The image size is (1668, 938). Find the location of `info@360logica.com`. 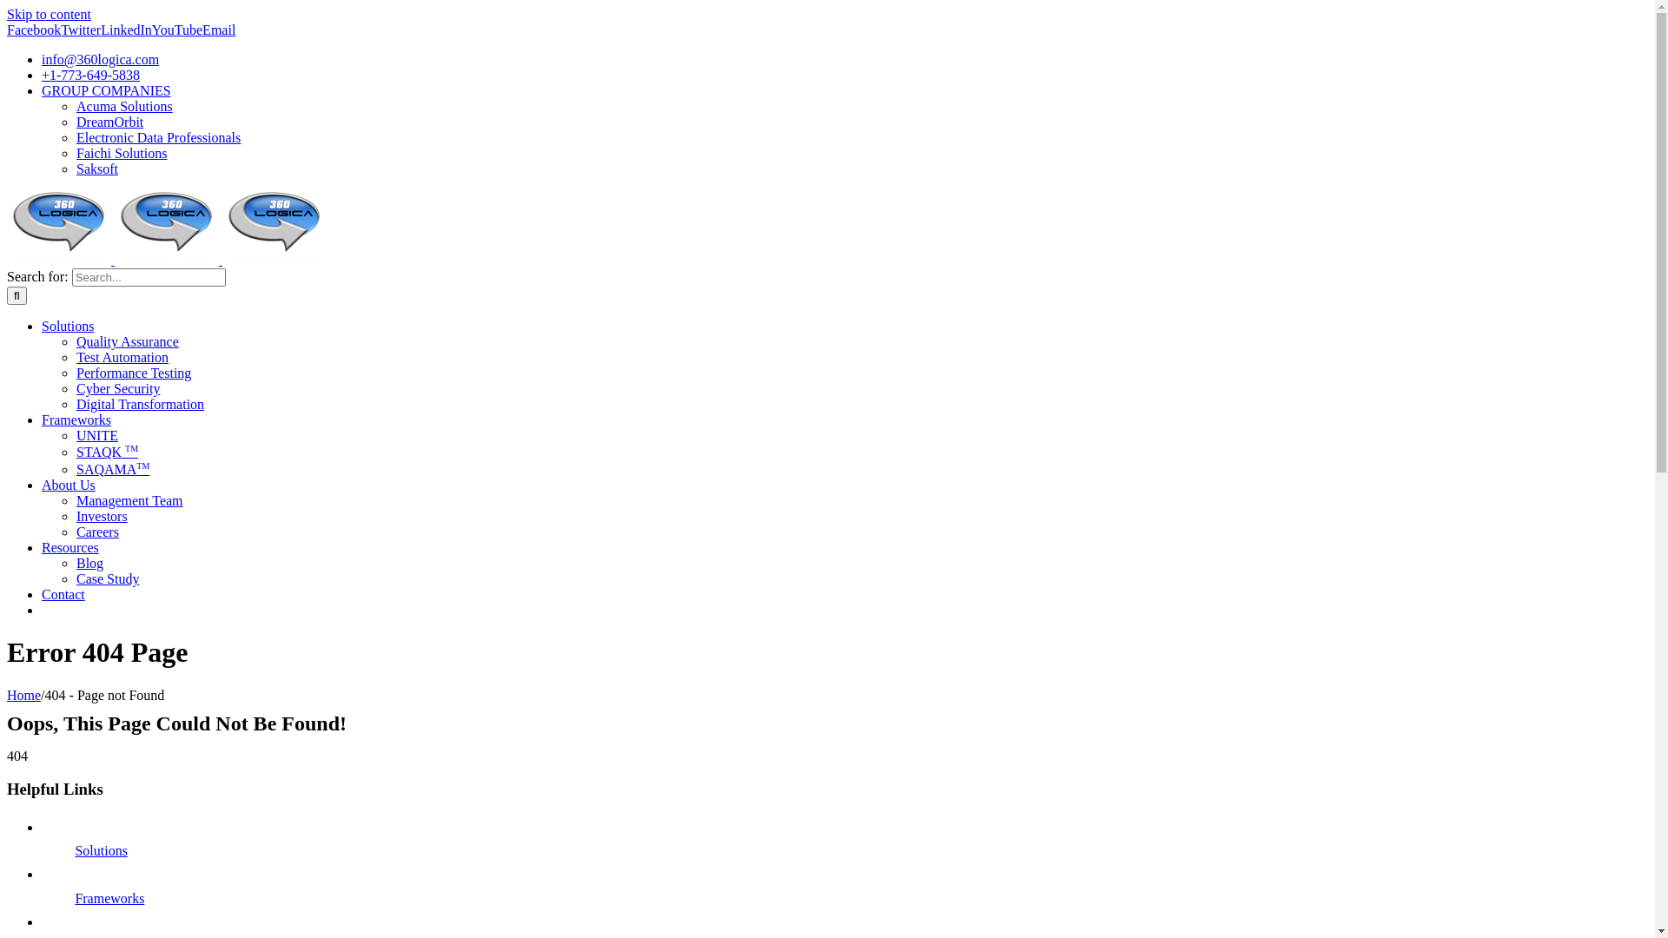

info@360logica.com is located at coordinates (101, 59).